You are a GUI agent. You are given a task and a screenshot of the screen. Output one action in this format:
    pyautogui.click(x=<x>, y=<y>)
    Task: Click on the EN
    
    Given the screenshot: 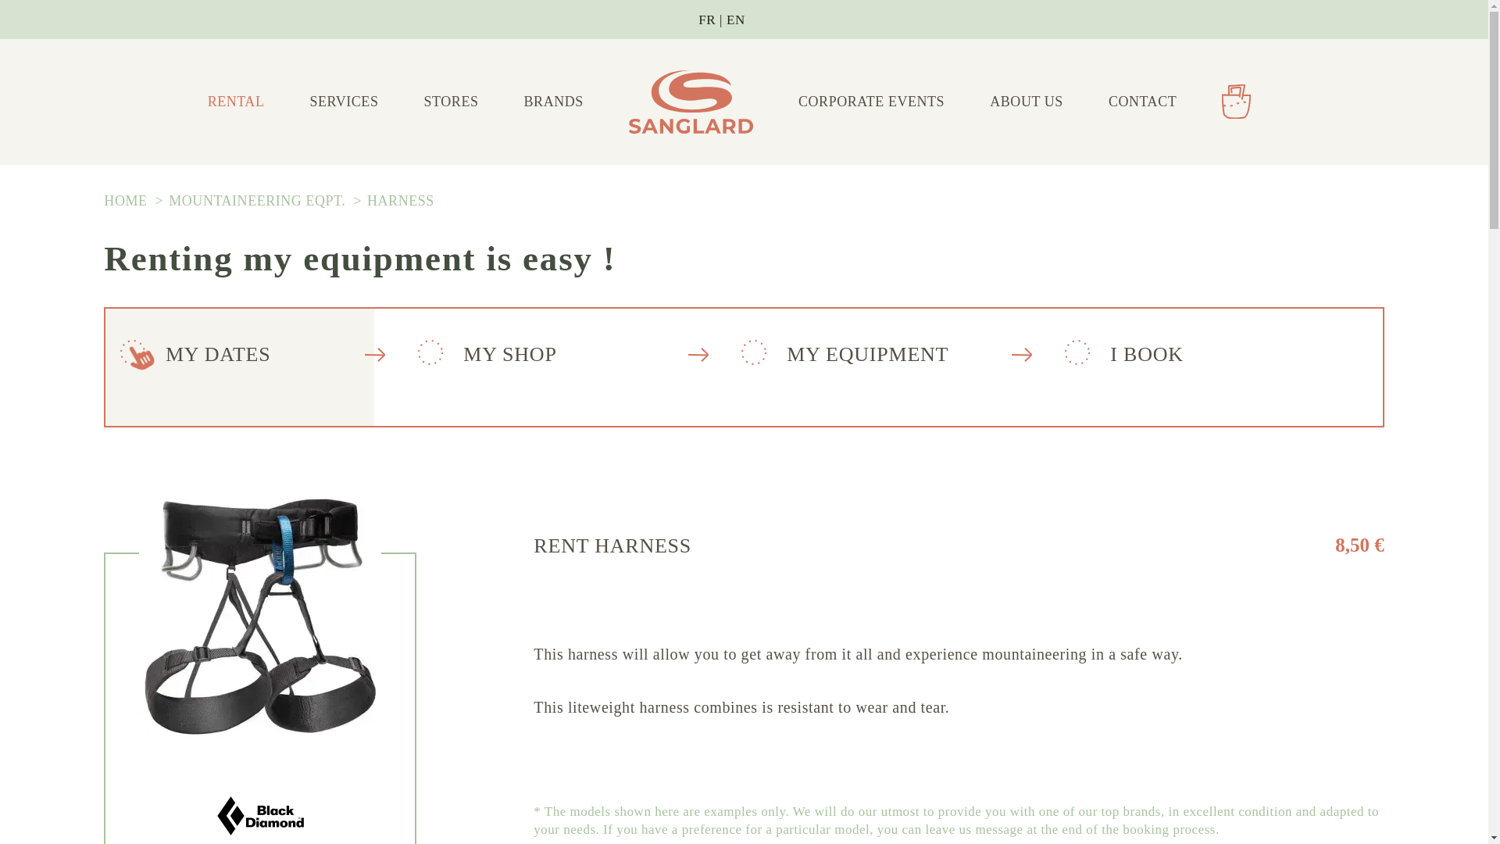 What is the action you would take?
    pyautogui.click(x=736, y=20)
    